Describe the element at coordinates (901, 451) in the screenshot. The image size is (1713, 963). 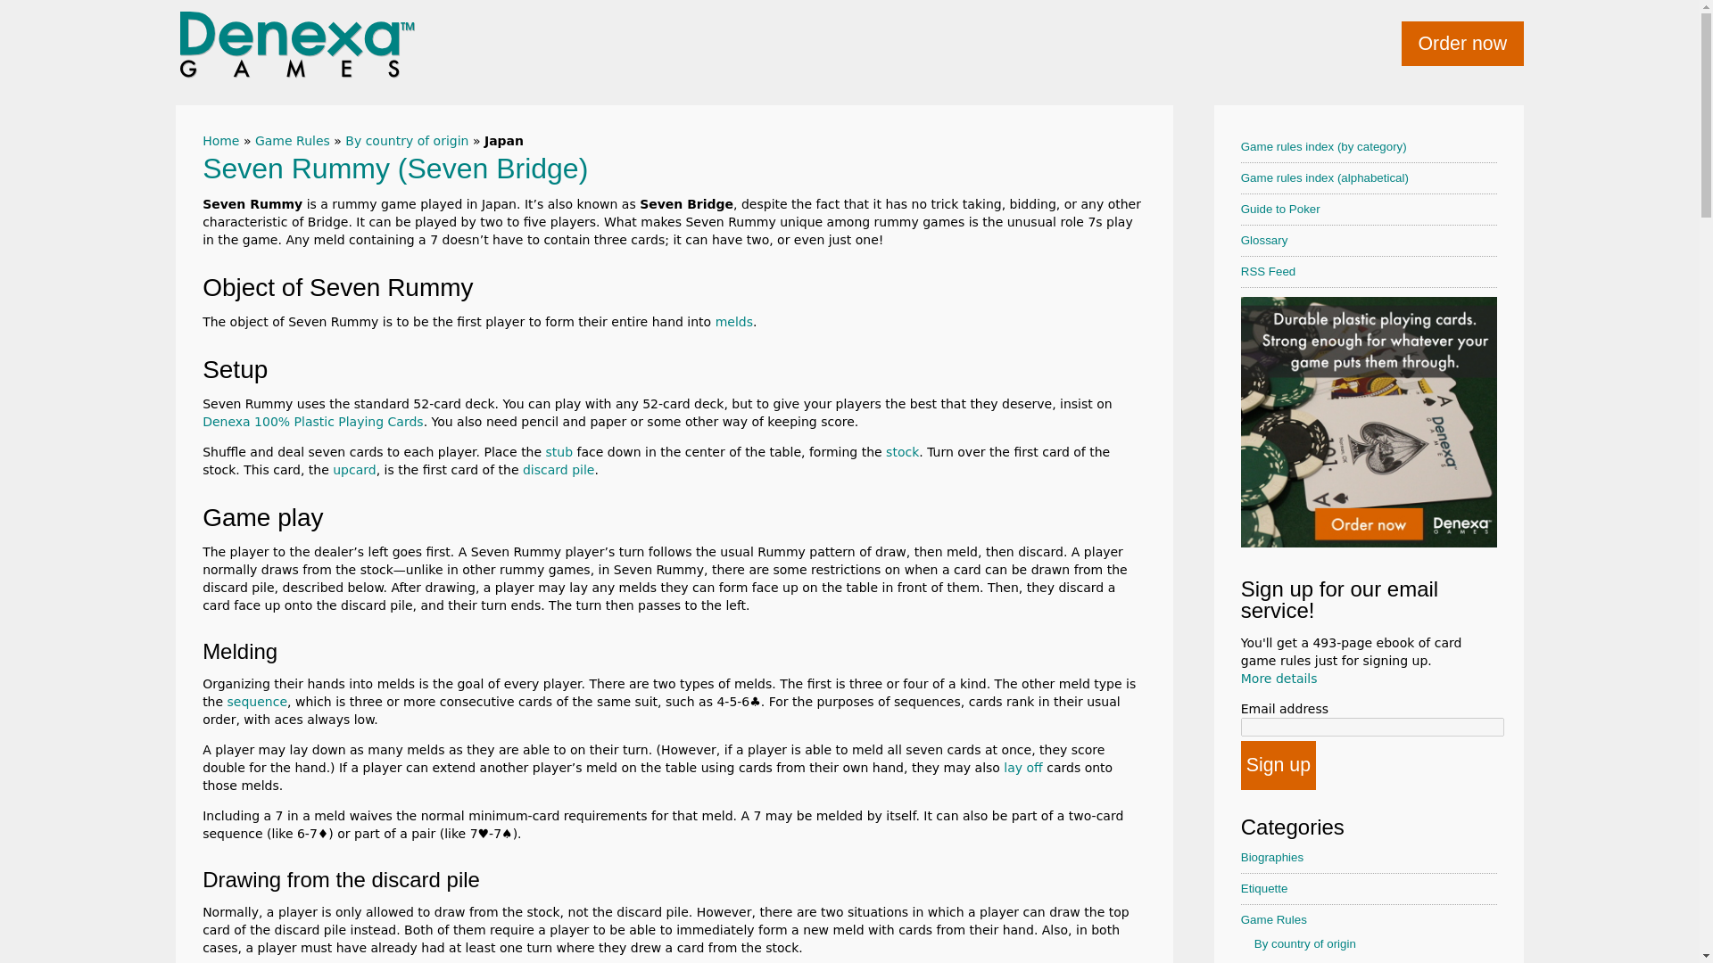
I see `stock` at that location.